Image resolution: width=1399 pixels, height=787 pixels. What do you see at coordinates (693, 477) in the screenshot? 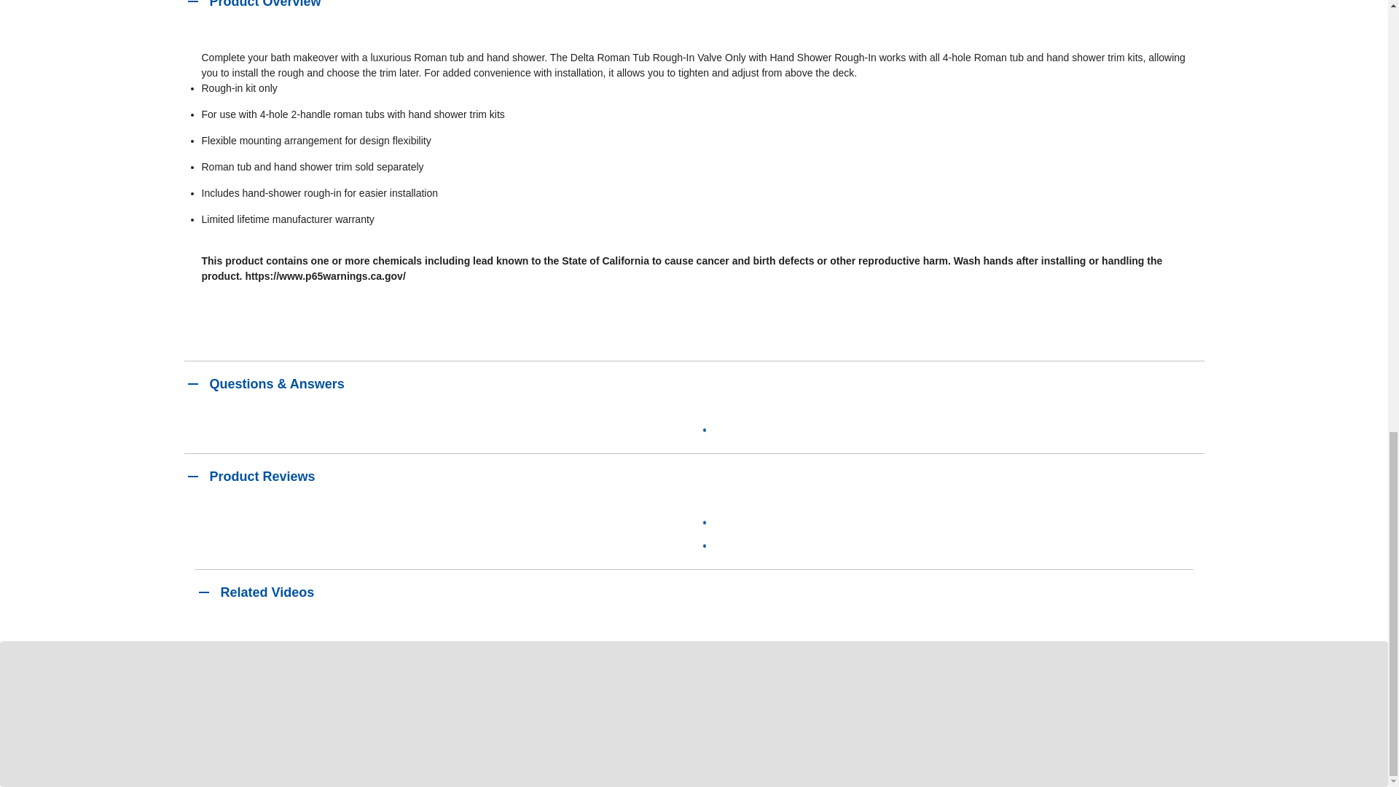
I see `Product Reviews` at bounding box center [693, 477].